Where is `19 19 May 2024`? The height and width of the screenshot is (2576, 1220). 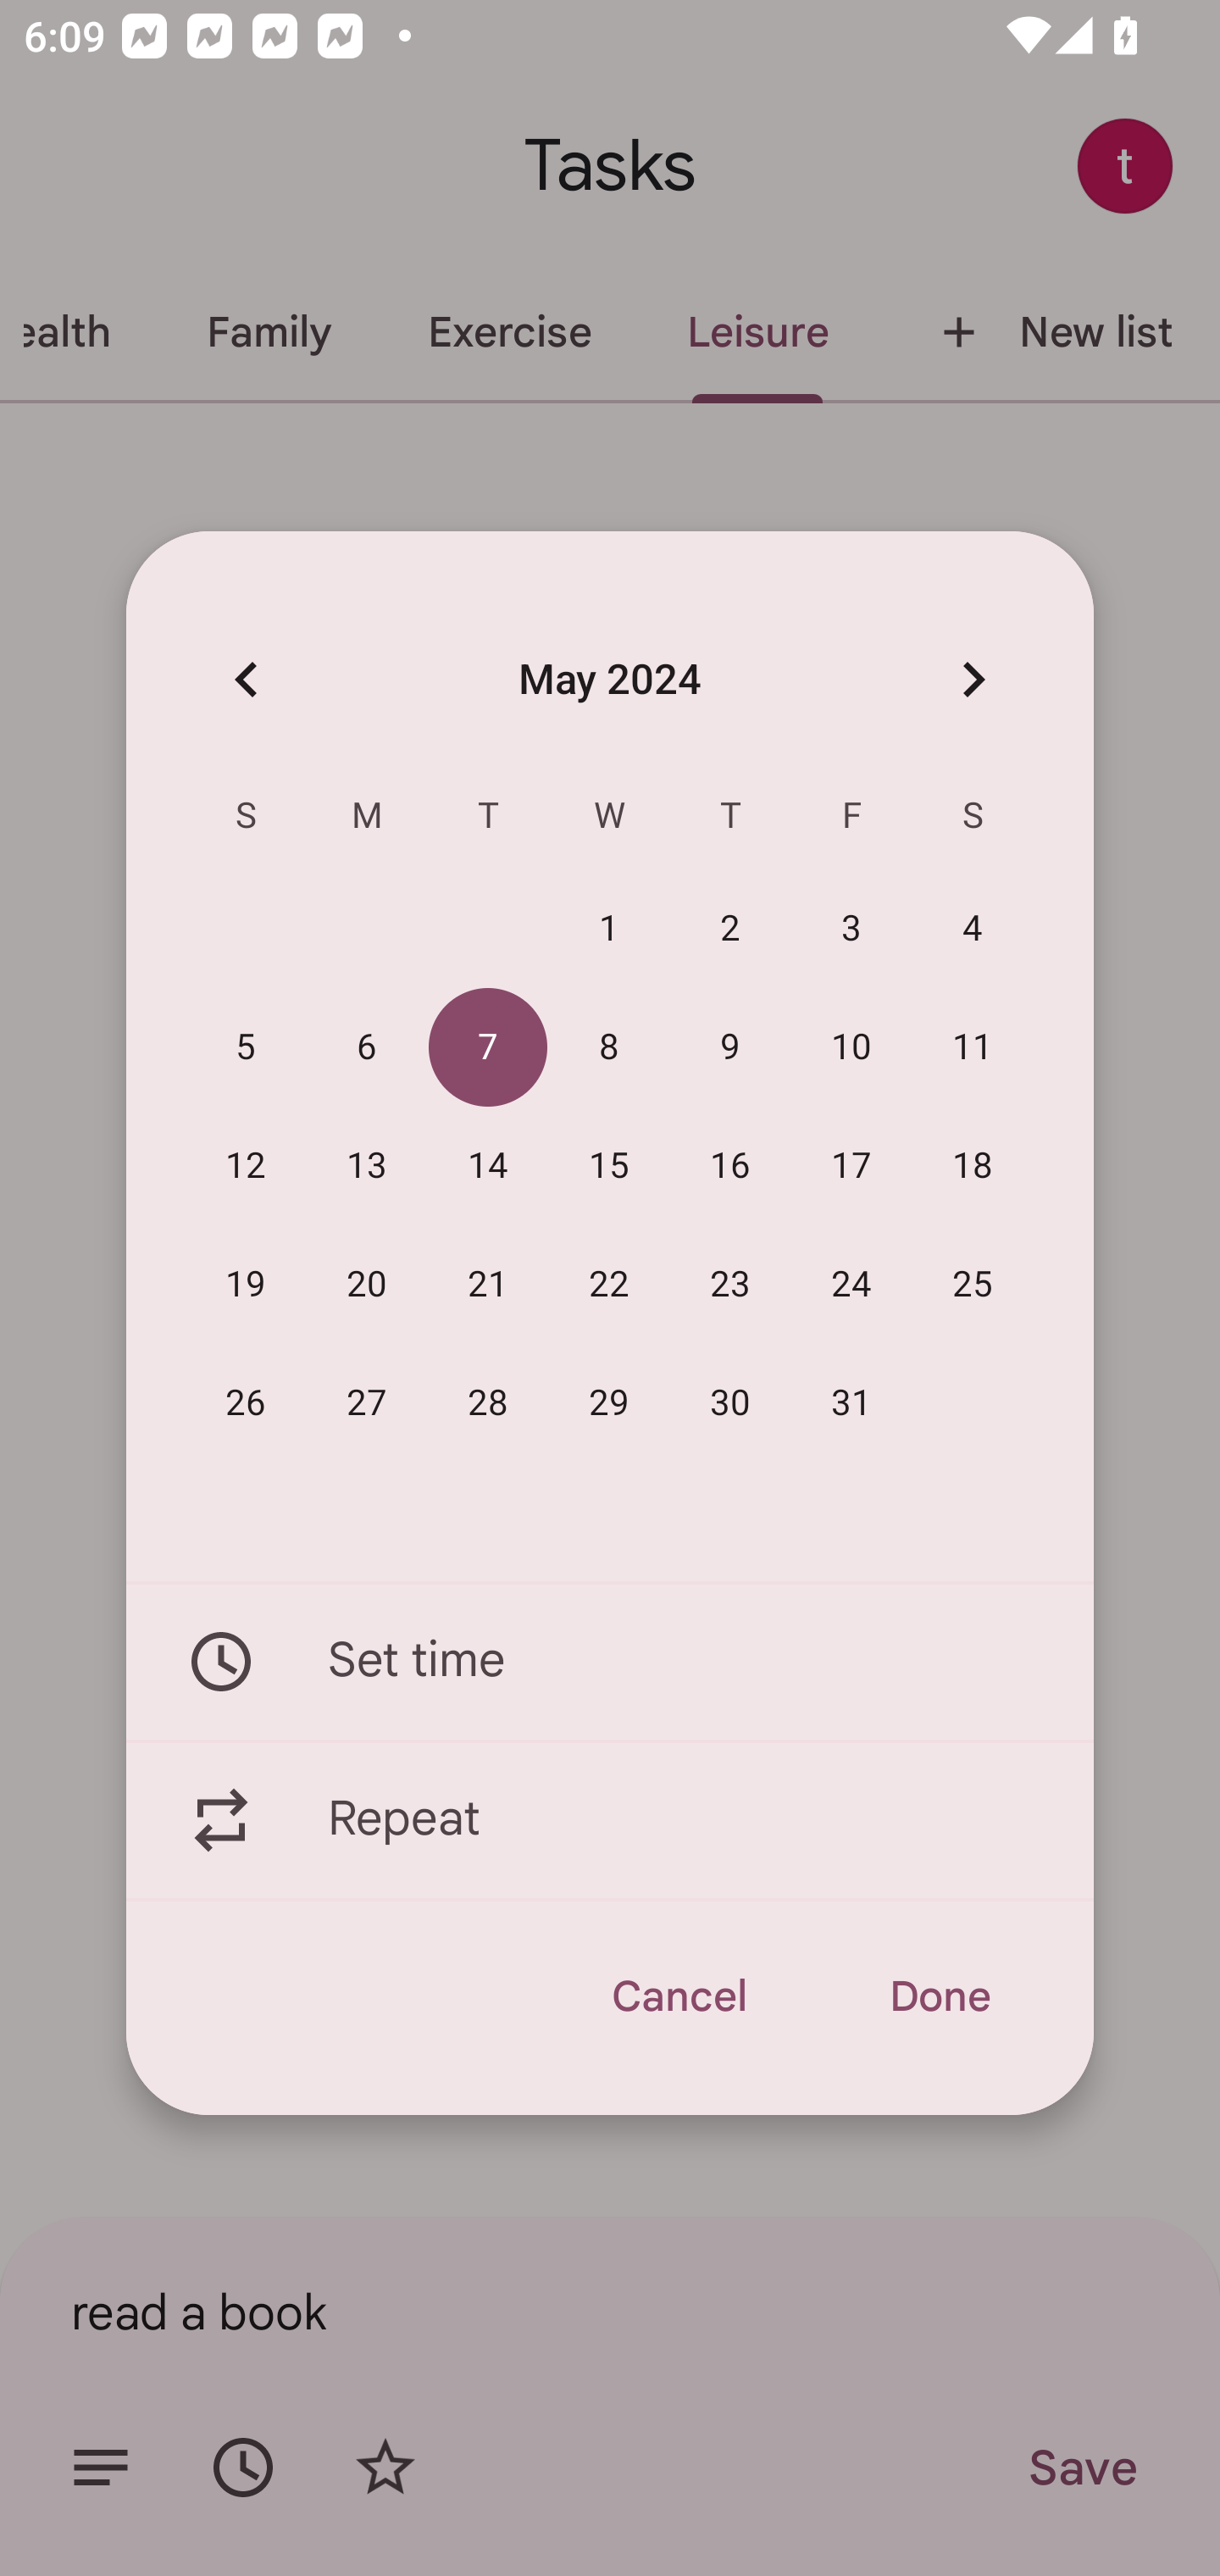 19 19 May 2024 is located at coordinates (246, 1285).